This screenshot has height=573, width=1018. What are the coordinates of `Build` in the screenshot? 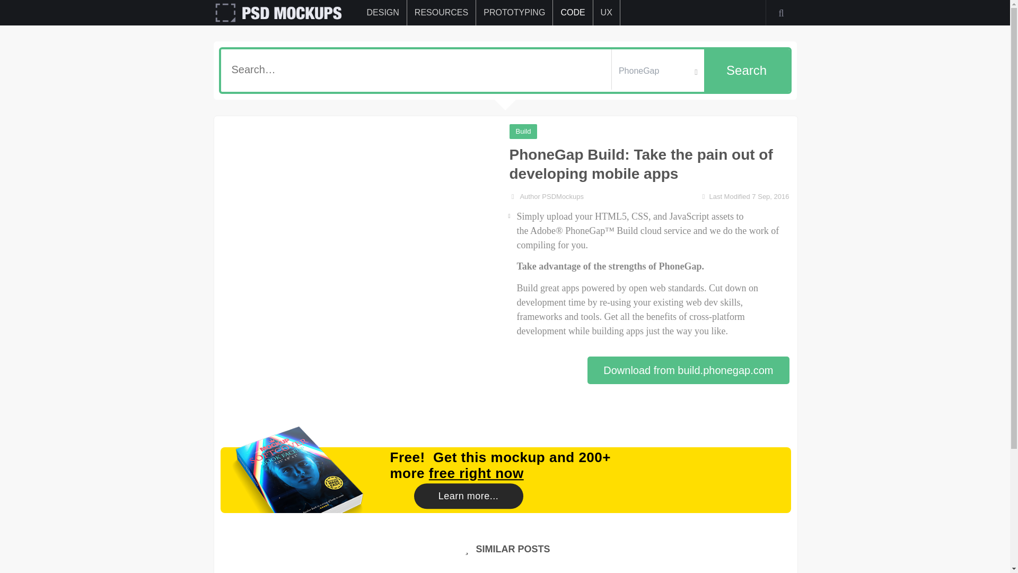 It's located at (523, 132).